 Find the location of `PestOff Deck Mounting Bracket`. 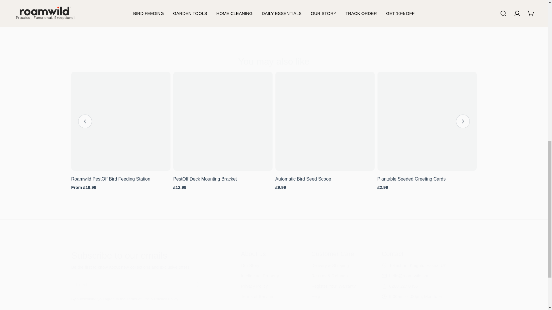

PestOff Deck Mounting Bracket is located at coordinates (205, 179).